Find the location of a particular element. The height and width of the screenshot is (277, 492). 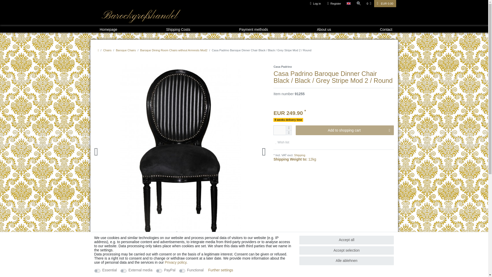

Chairs is located at coordinates (107, 50).